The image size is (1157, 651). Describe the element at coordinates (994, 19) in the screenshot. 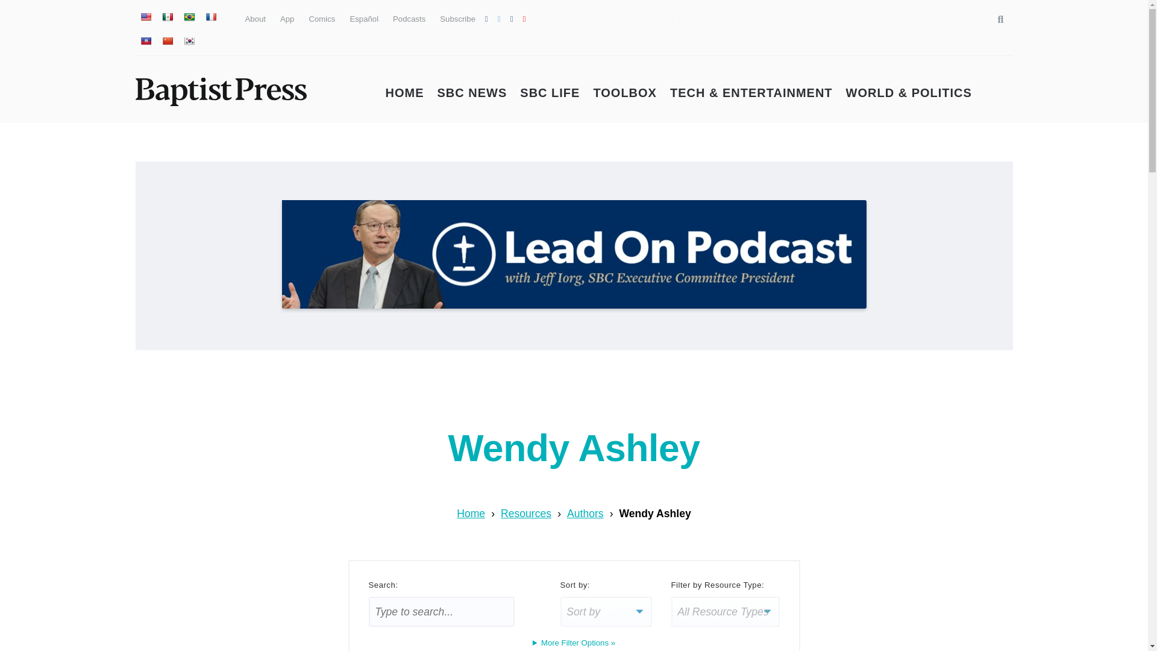

I see `Search` at that location.